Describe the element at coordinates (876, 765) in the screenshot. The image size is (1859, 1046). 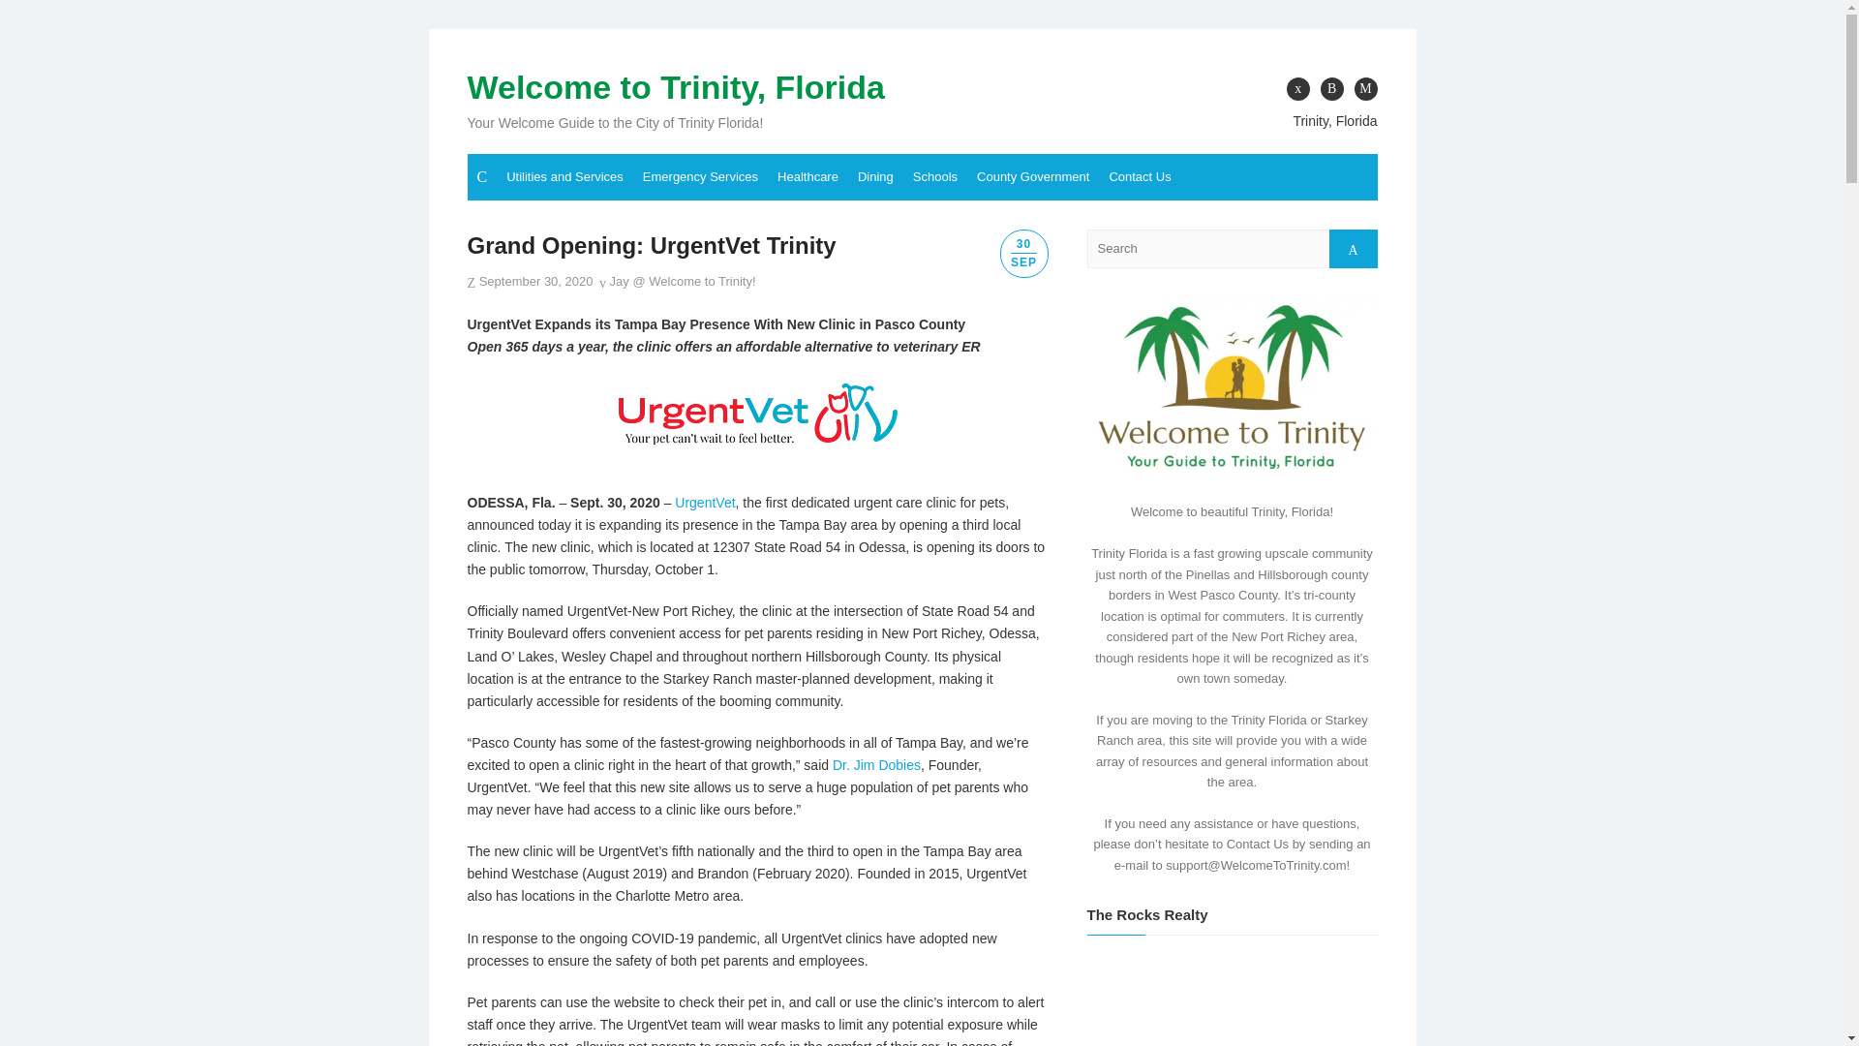
I see `Dr. Jim Dobies` at that location.